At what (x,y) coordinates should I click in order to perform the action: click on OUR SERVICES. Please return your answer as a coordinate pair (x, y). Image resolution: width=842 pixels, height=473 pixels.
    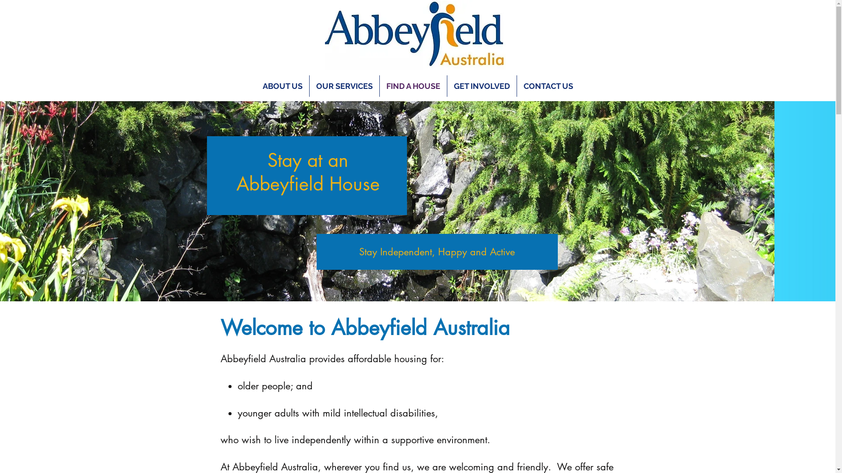
    Looking at the image, I should click on (345, 86).